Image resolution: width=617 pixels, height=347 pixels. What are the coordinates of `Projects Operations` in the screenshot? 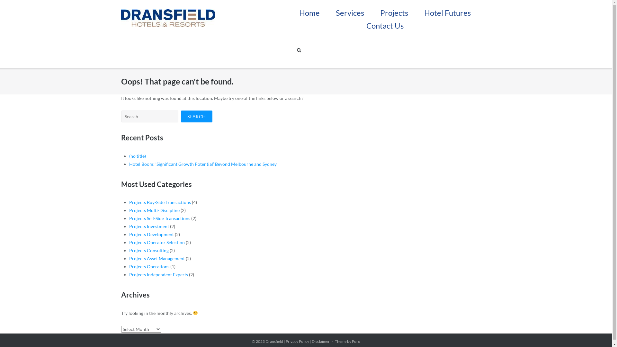 It's located at (149, 267).